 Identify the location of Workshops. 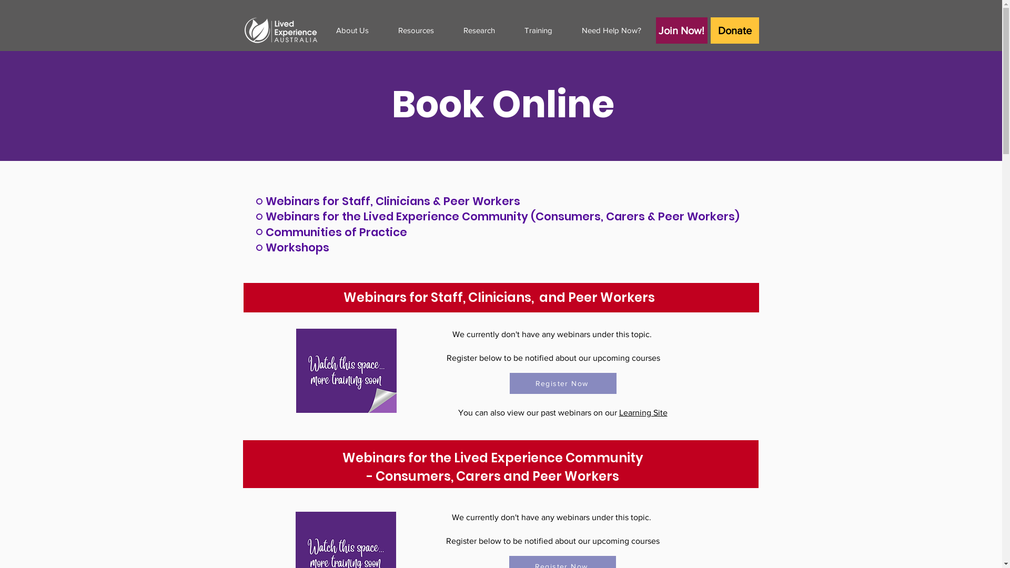
(493, 247).